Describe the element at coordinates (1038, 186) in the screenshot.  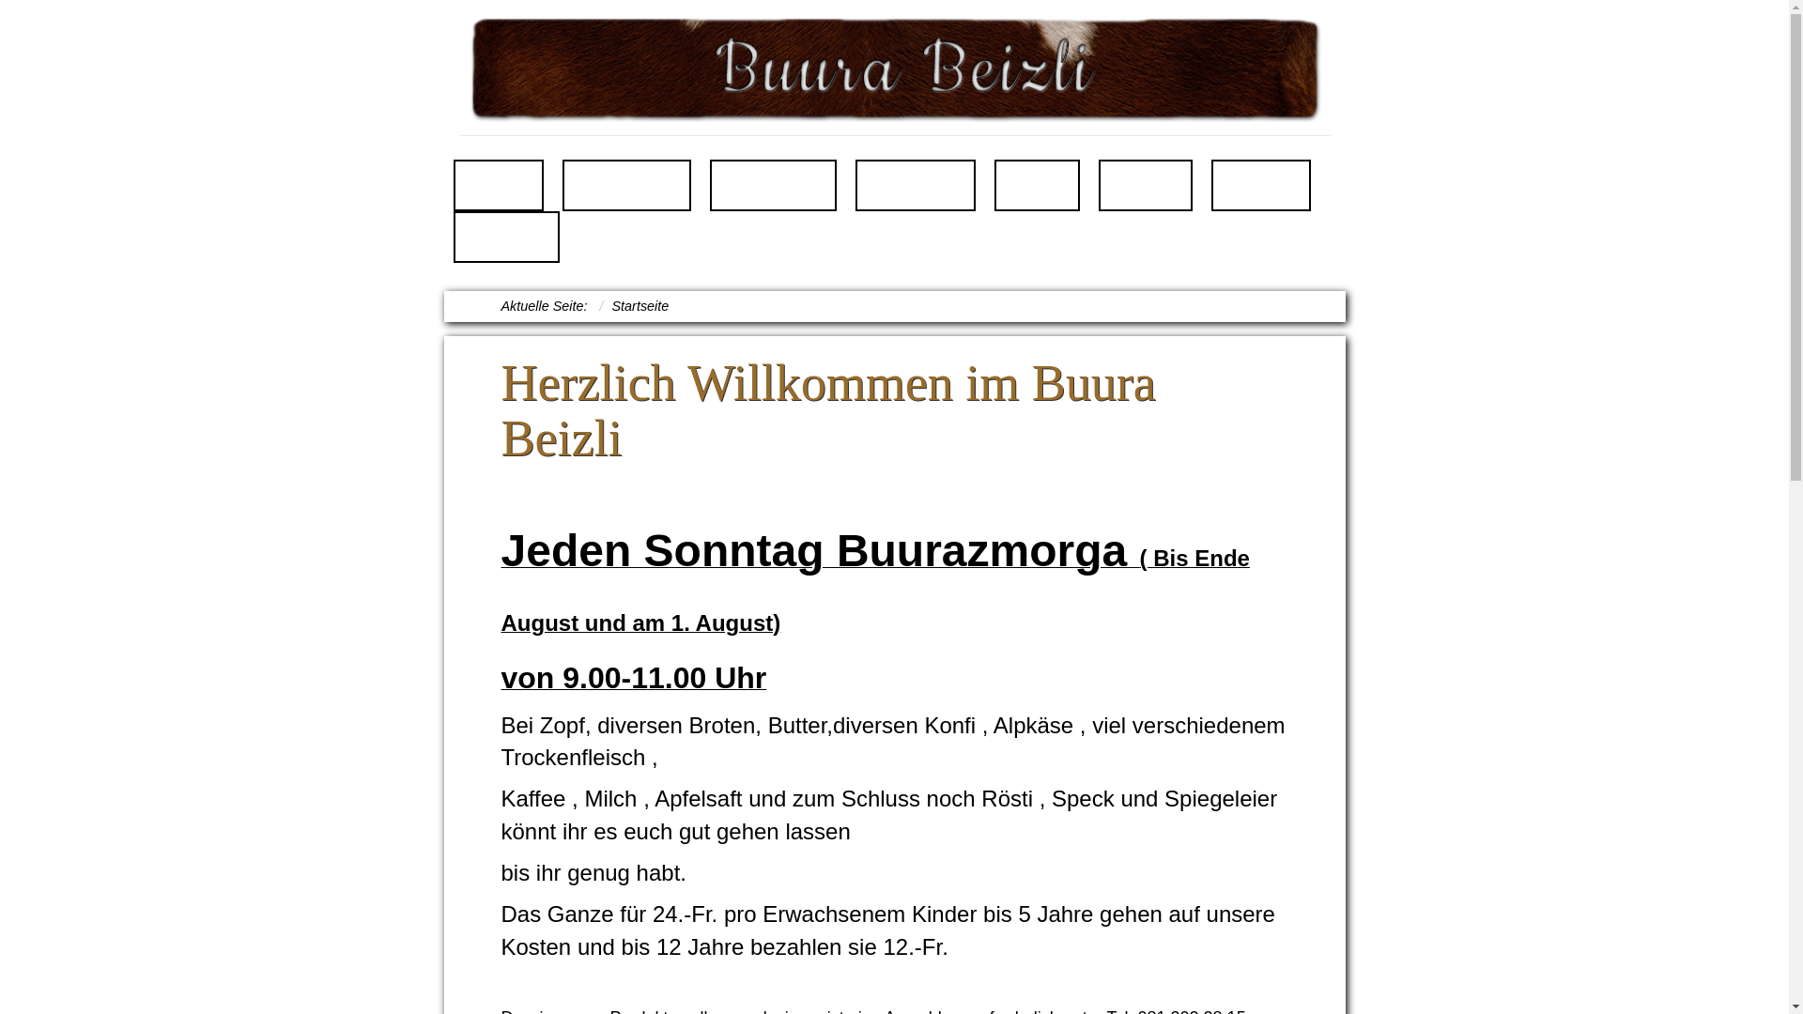
I see `Team` at that location.